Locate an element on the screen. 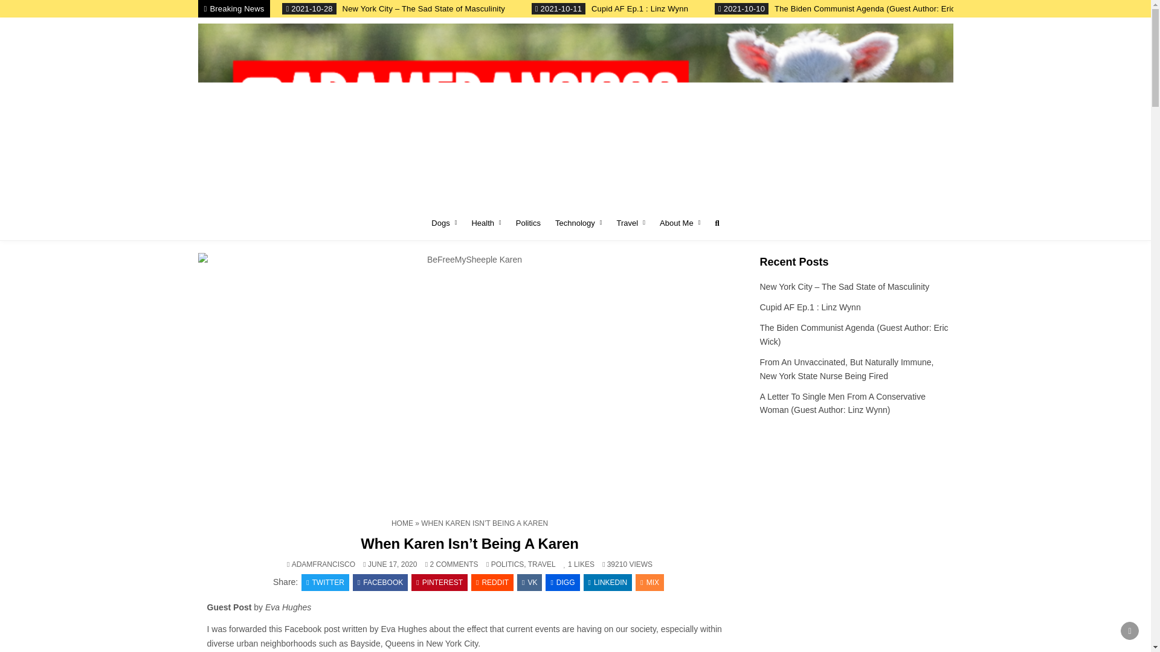 The image size is (1160, 652). Share this on VK is located at coordinates (529, 582).